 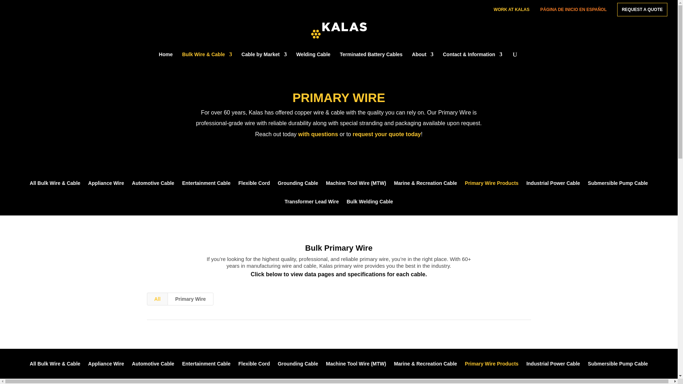 What do you see at coordinates (371, 58) in the screenshot?
I see `Terminated Battery Cables` at bounding box center [371, 58].